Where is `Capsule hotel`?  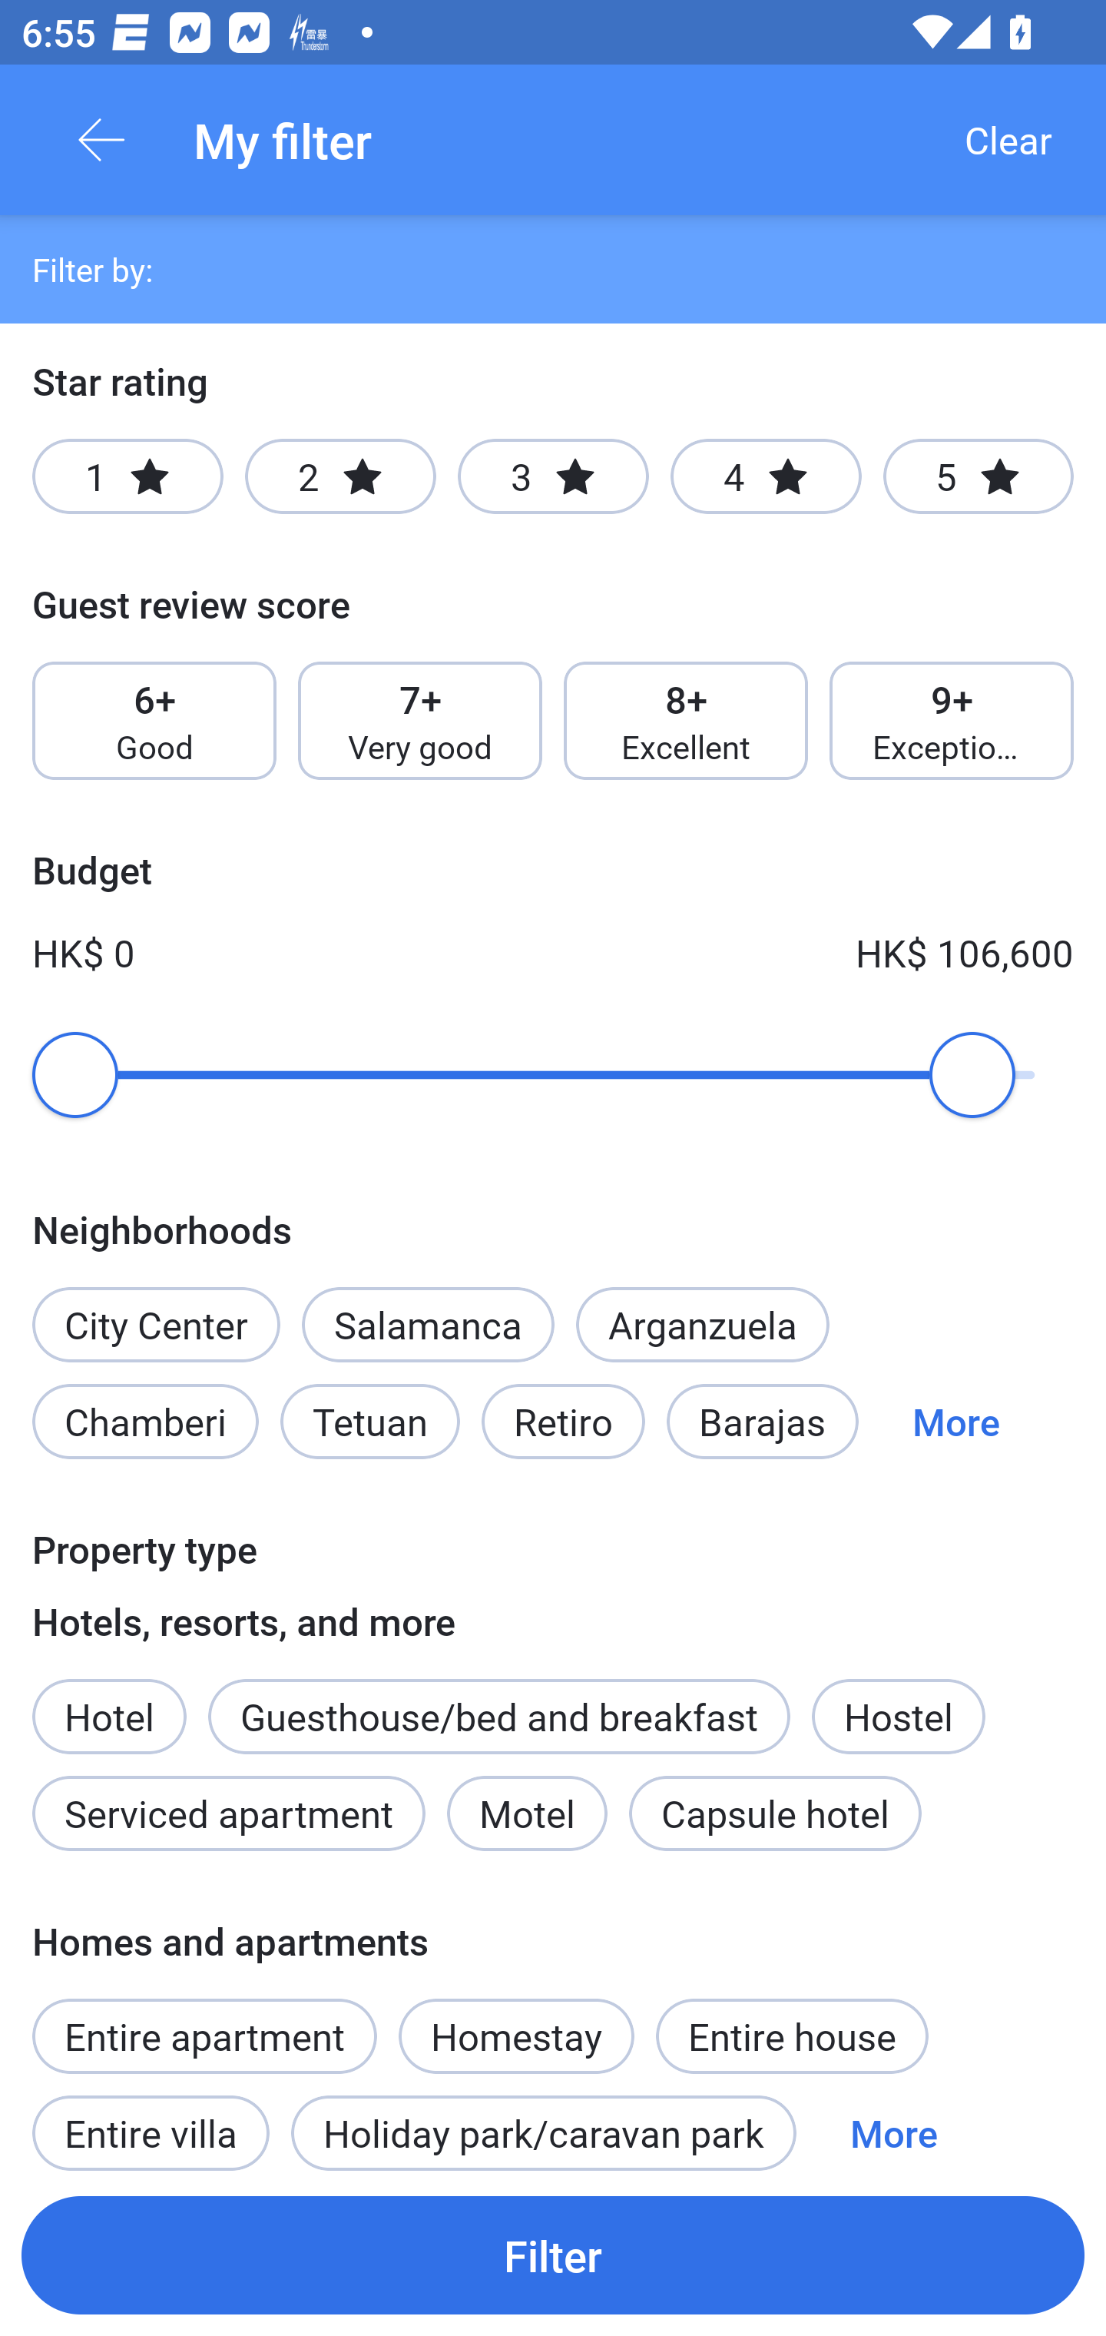
Capsule hotel is located at coordinates (775, 1813).